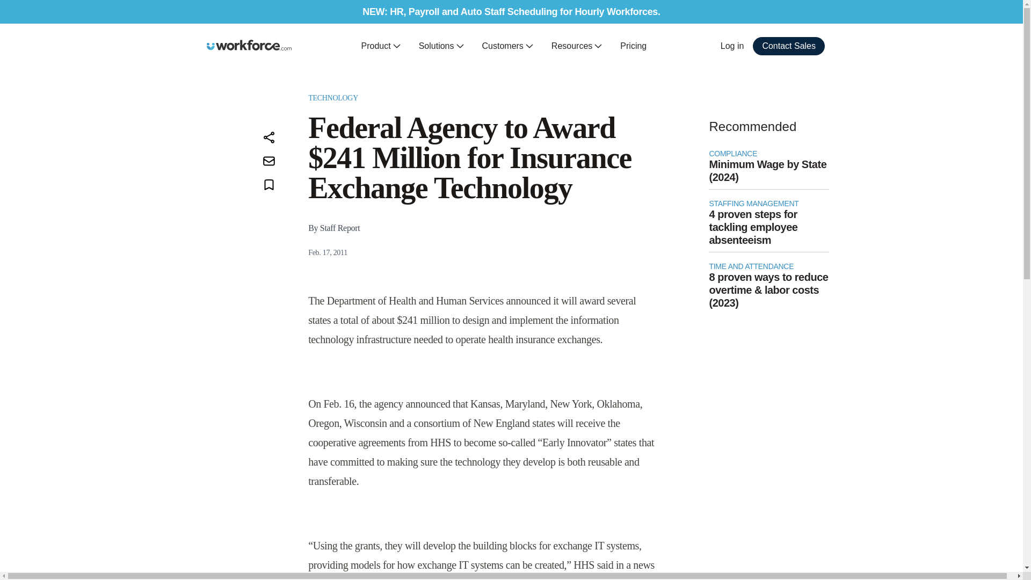 The height and width of the screenshot is (580, 1031). What do you see at coordinates (441, 46) in the screenshot?
I see `Solutions` at bounding box center [441, 46].